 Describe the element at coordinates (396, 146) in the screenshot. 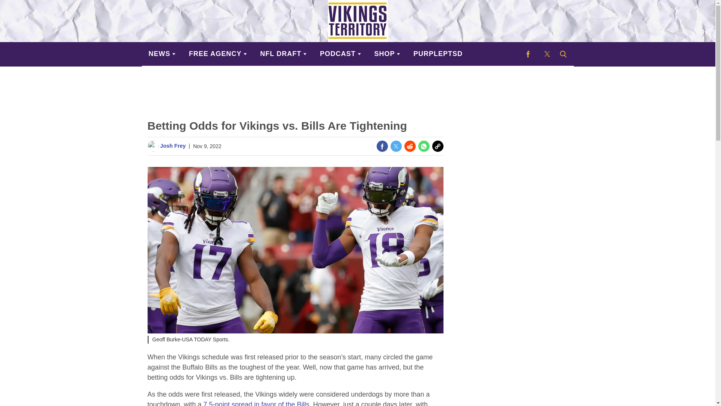

I see `Share on Twitter` at that location.